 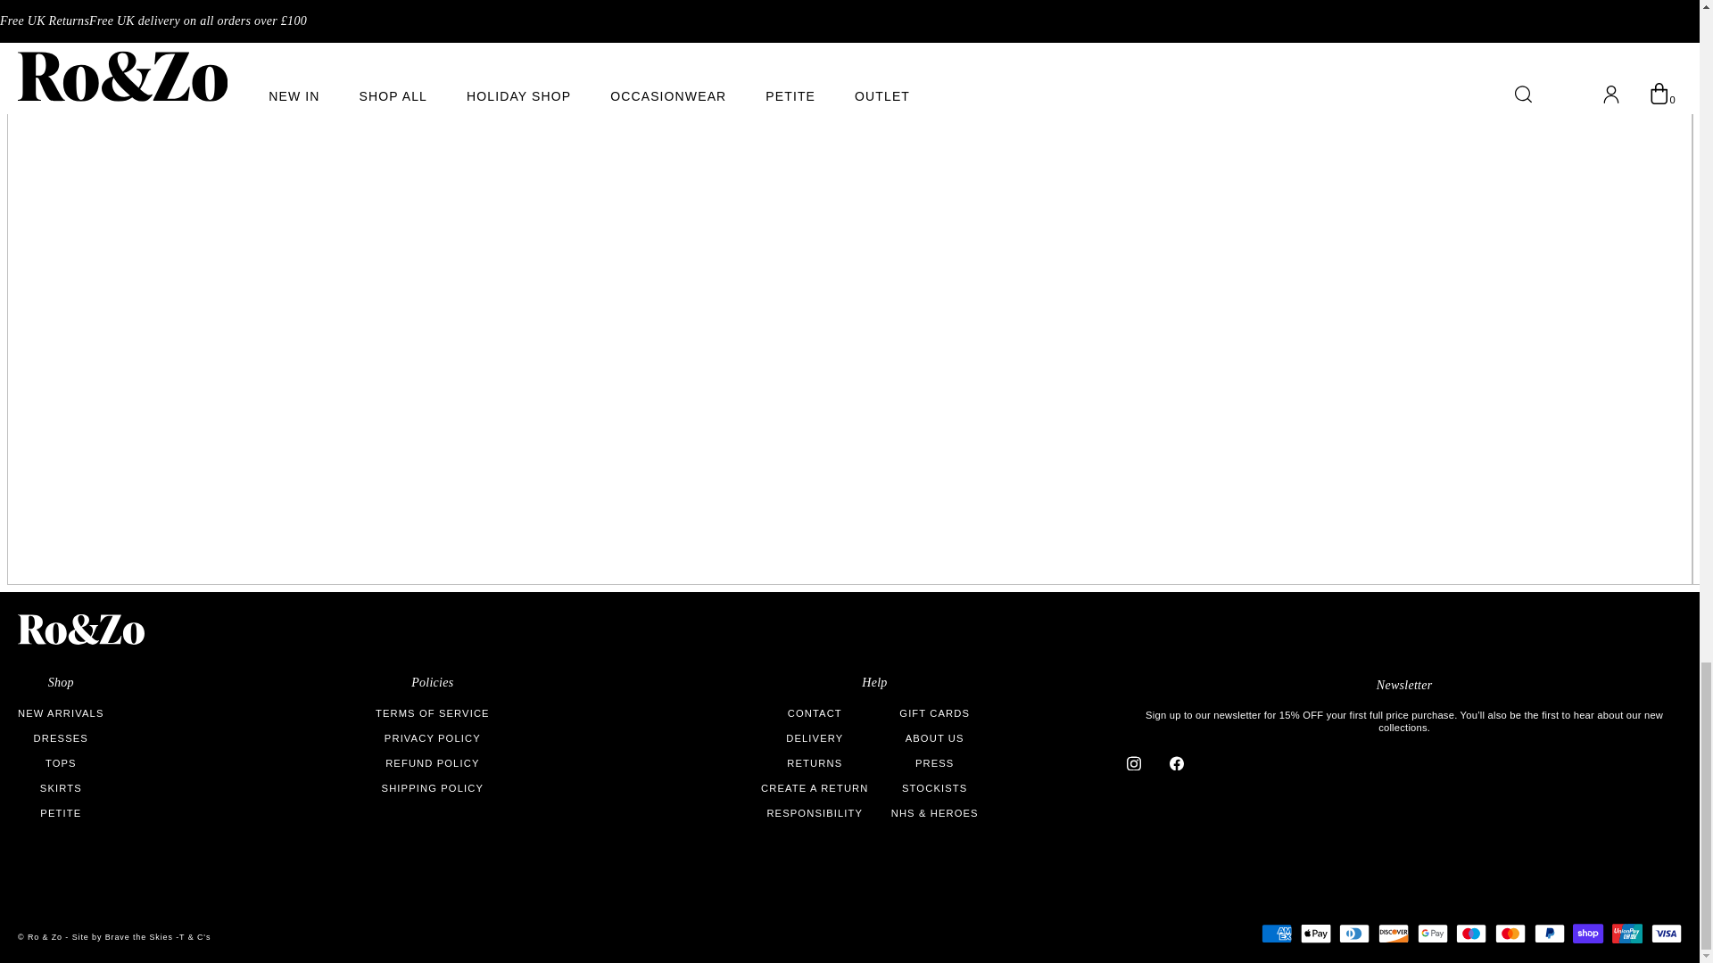 I want to click on Apple Pay, so click(x=1315, y=933).